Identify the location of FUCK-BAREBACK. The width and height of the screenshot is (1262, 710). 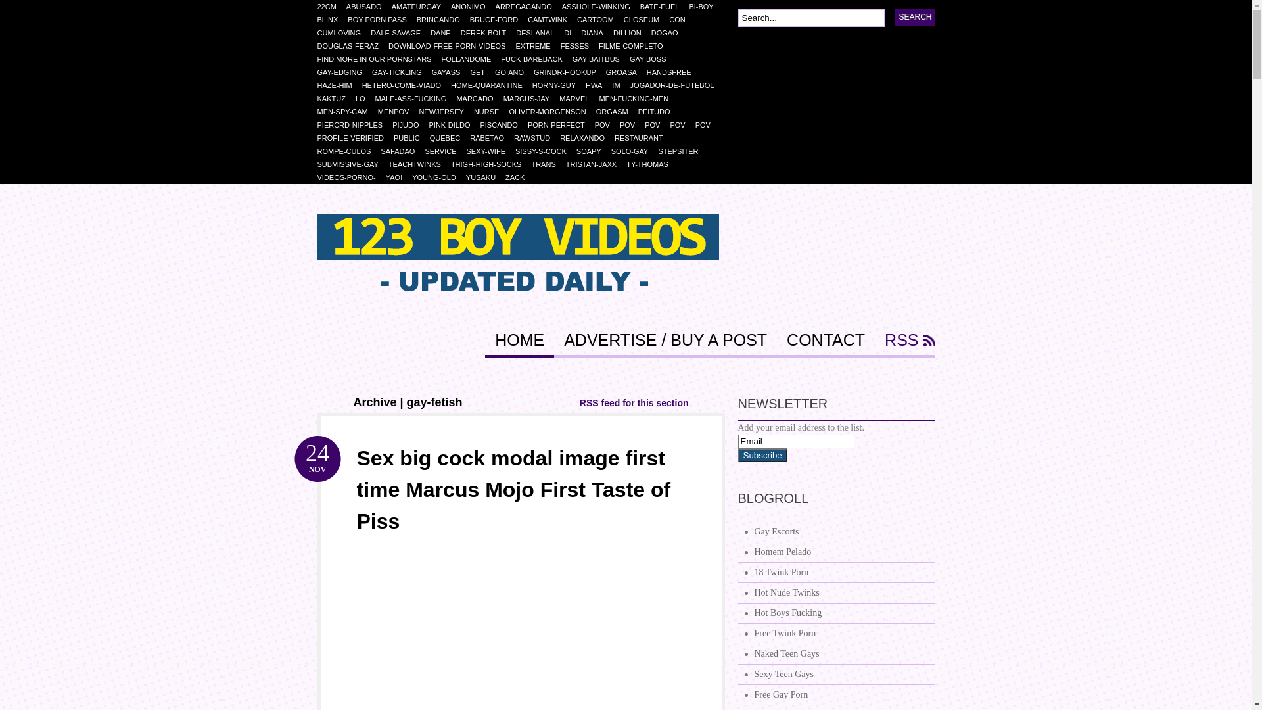
(536, 59).